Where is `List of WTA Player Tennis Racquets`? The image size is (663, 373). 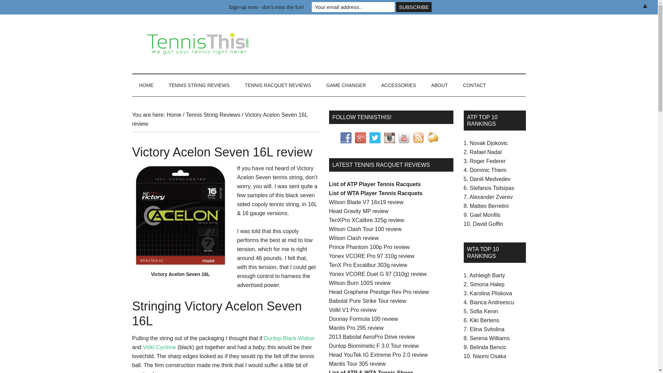
List of WTA Player Tennis Racquets is located at coordinates (376, 193).